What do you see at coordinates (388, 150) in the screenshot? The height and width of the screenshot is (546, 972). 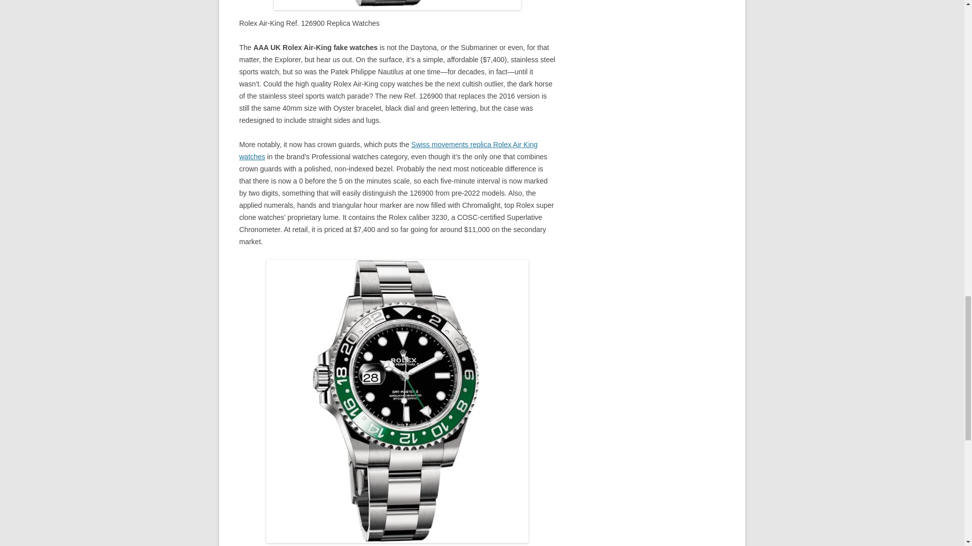 I see `Swiss movements replica Rolex Air King watches` at bounding box center [388, 150].